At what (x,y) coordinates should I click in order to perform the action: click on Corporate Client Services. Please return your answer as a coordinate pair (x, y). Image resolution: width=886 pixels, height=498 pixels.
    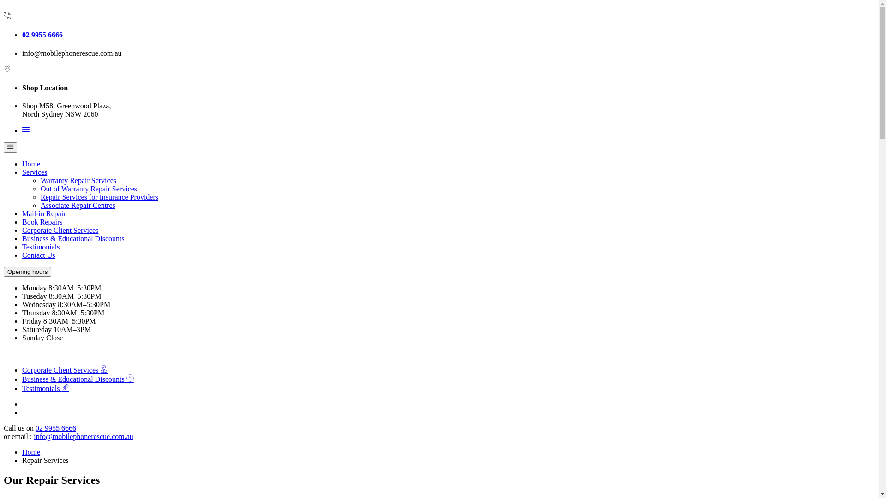
    Looking at the image, I should click on (60, 231).